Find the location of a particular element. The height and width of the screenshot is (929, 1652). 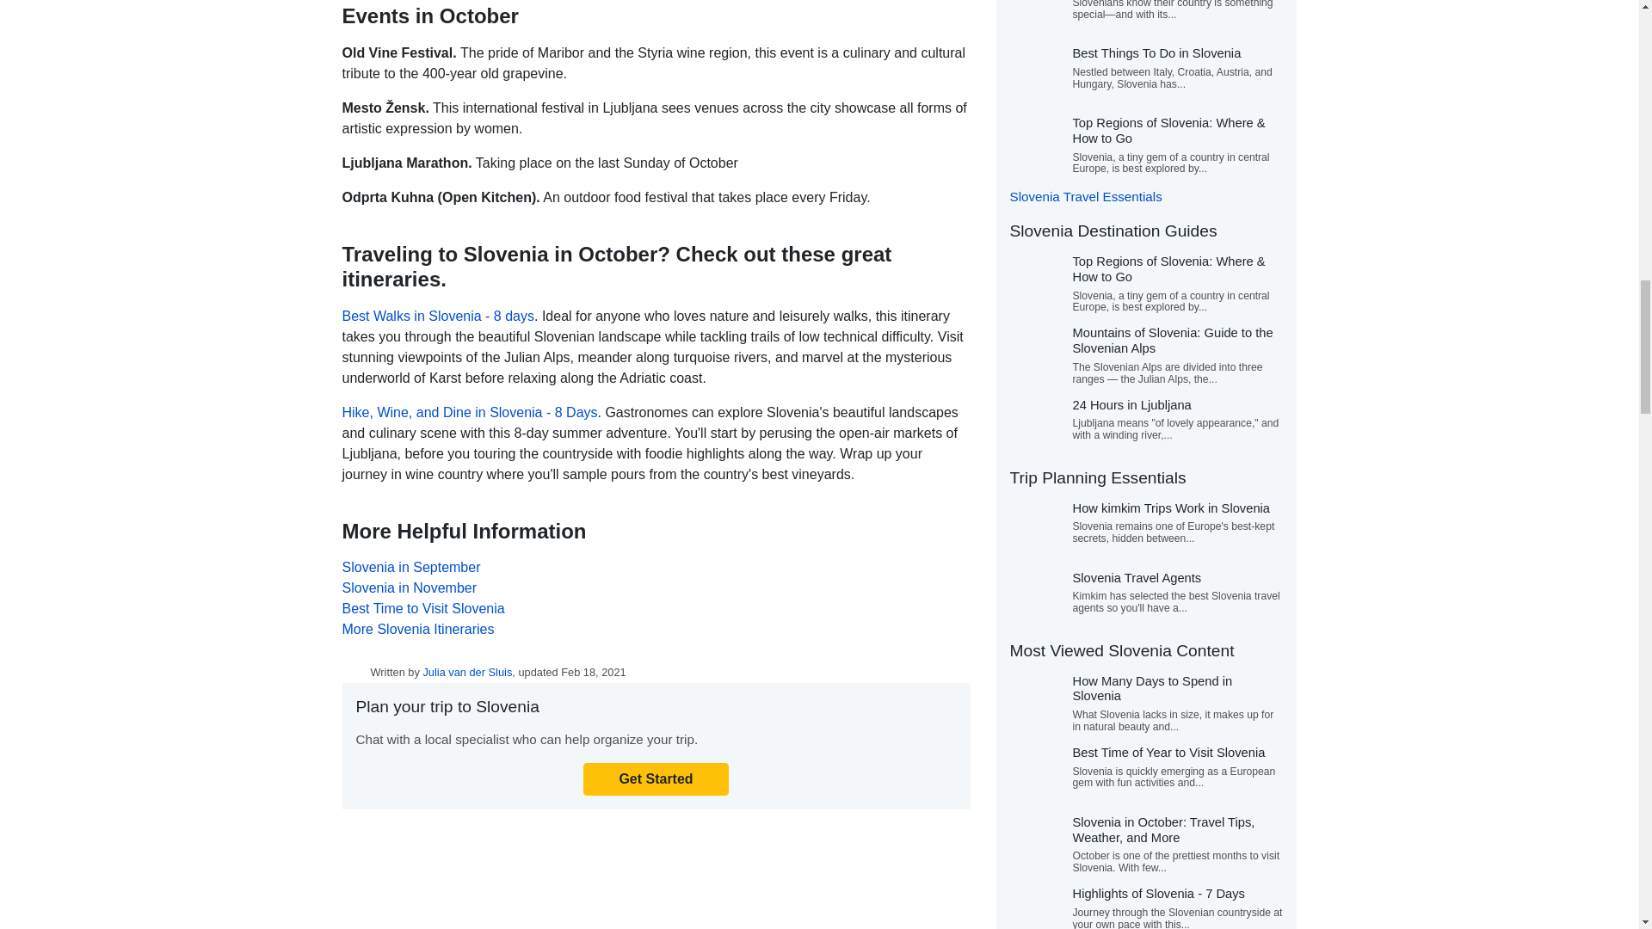

Best Things To Do in Slovenia is located at coordinates (1156, 53).